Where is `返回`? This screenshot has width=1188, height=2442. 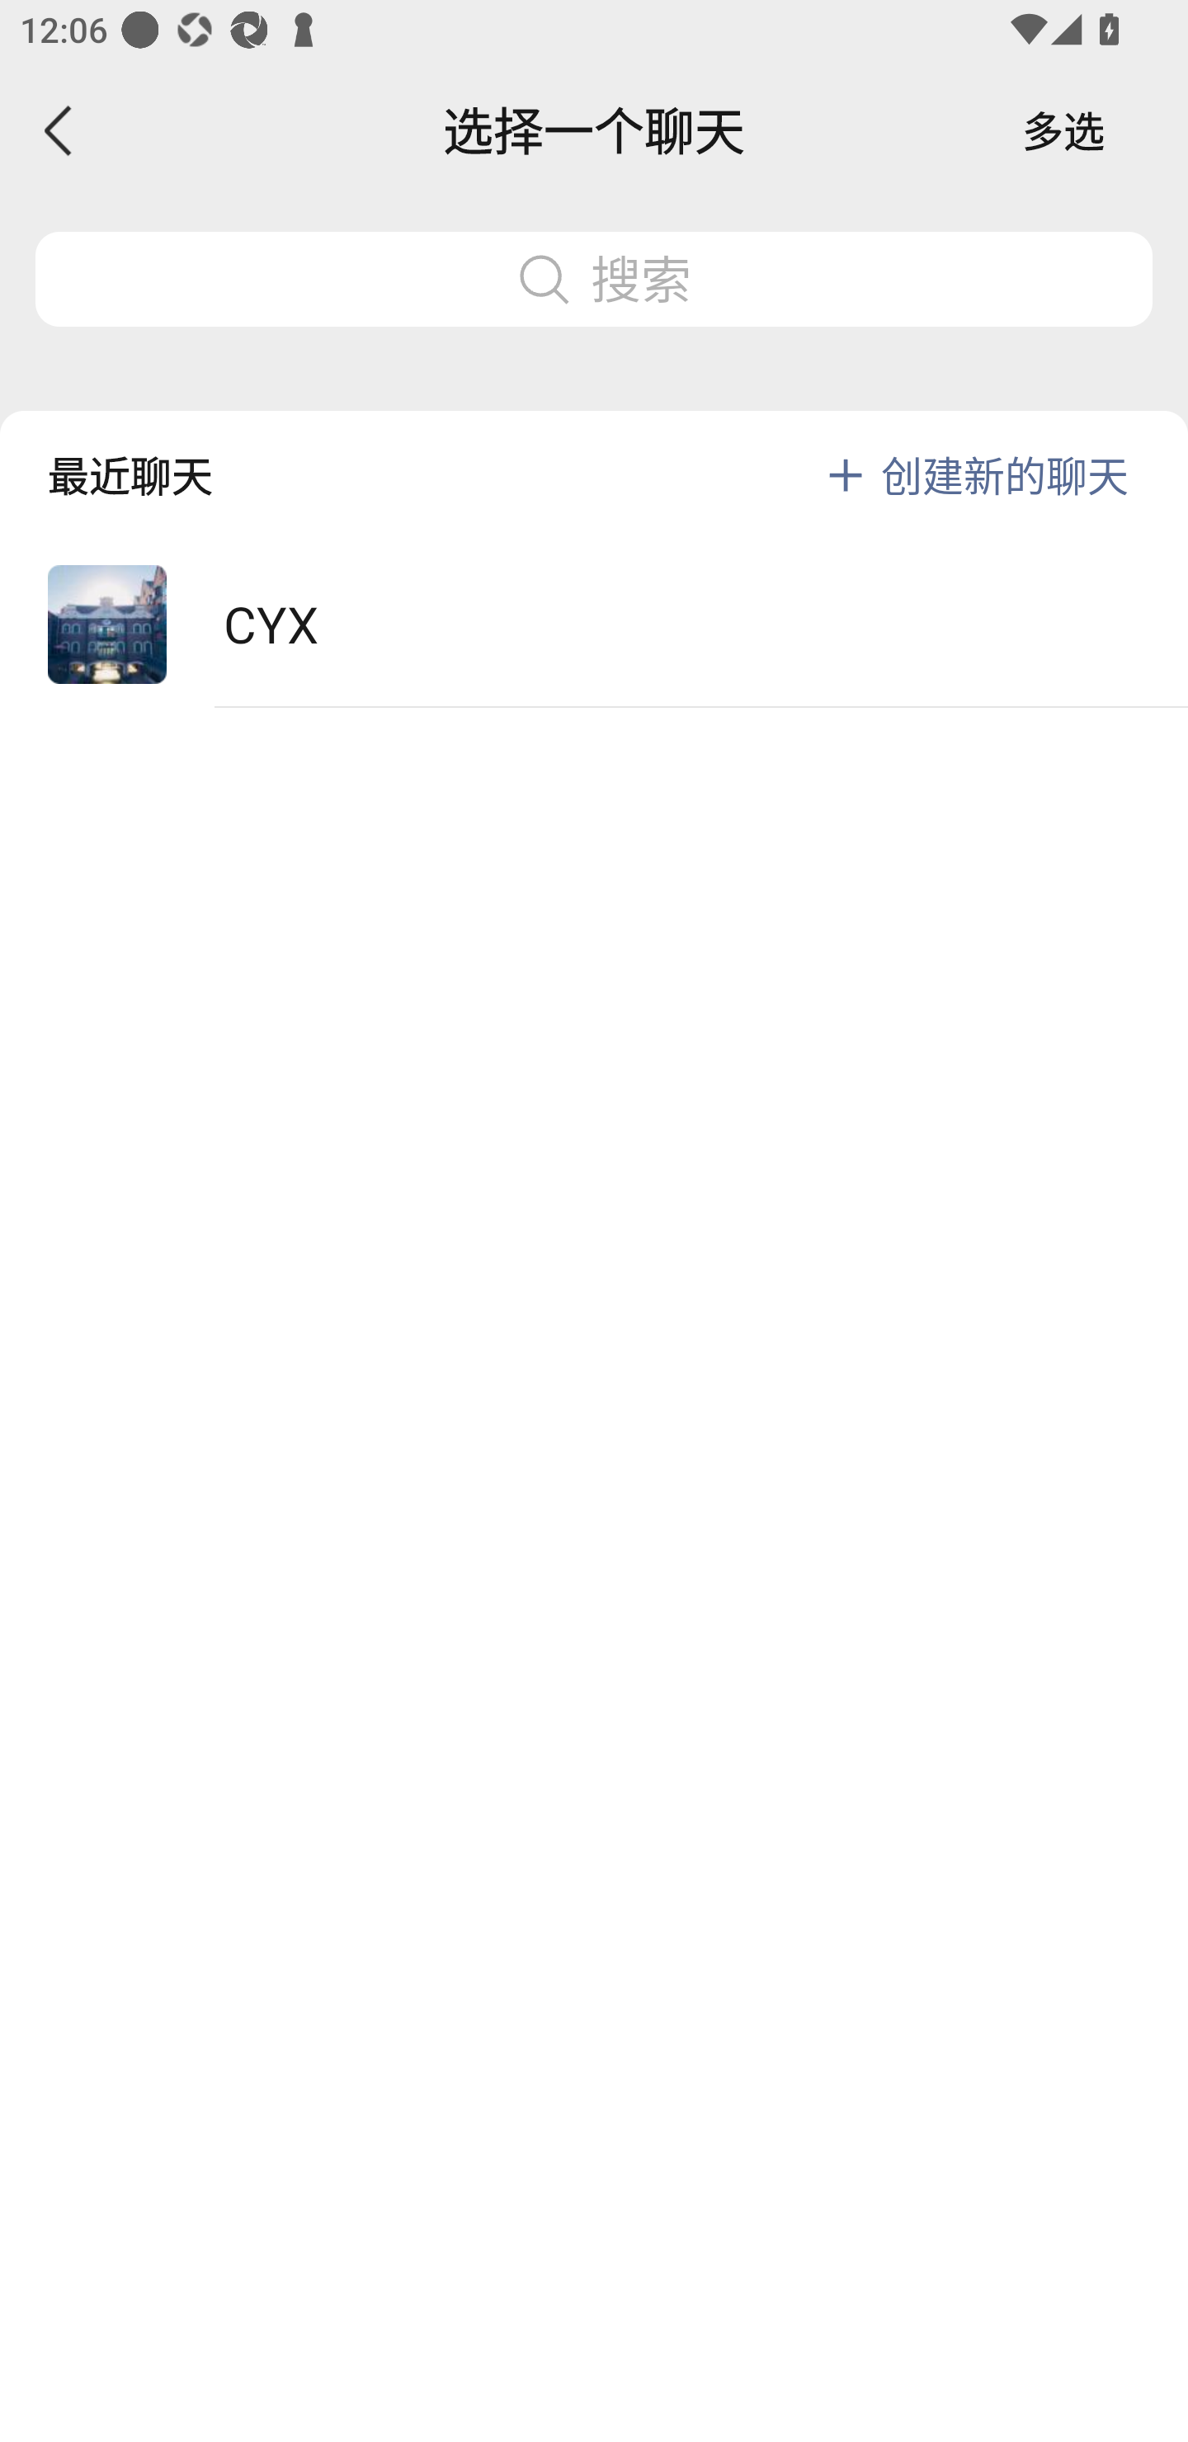
返回 is located at coordinates (59, 130).